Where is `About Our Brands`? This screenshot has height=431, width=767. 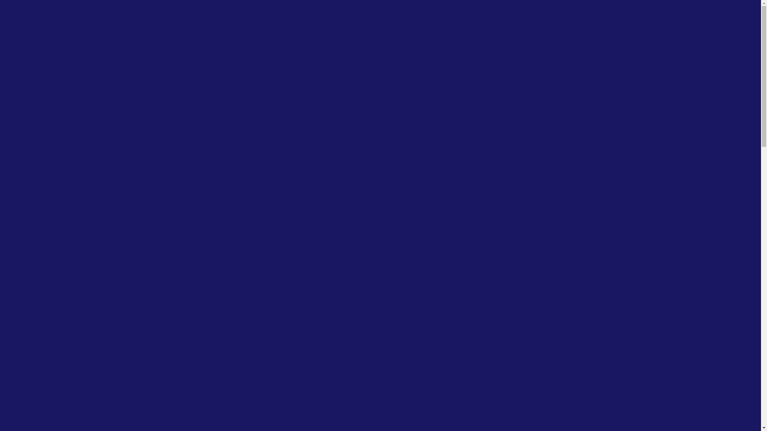 About Our Brands is located at coordinates (592, 227).